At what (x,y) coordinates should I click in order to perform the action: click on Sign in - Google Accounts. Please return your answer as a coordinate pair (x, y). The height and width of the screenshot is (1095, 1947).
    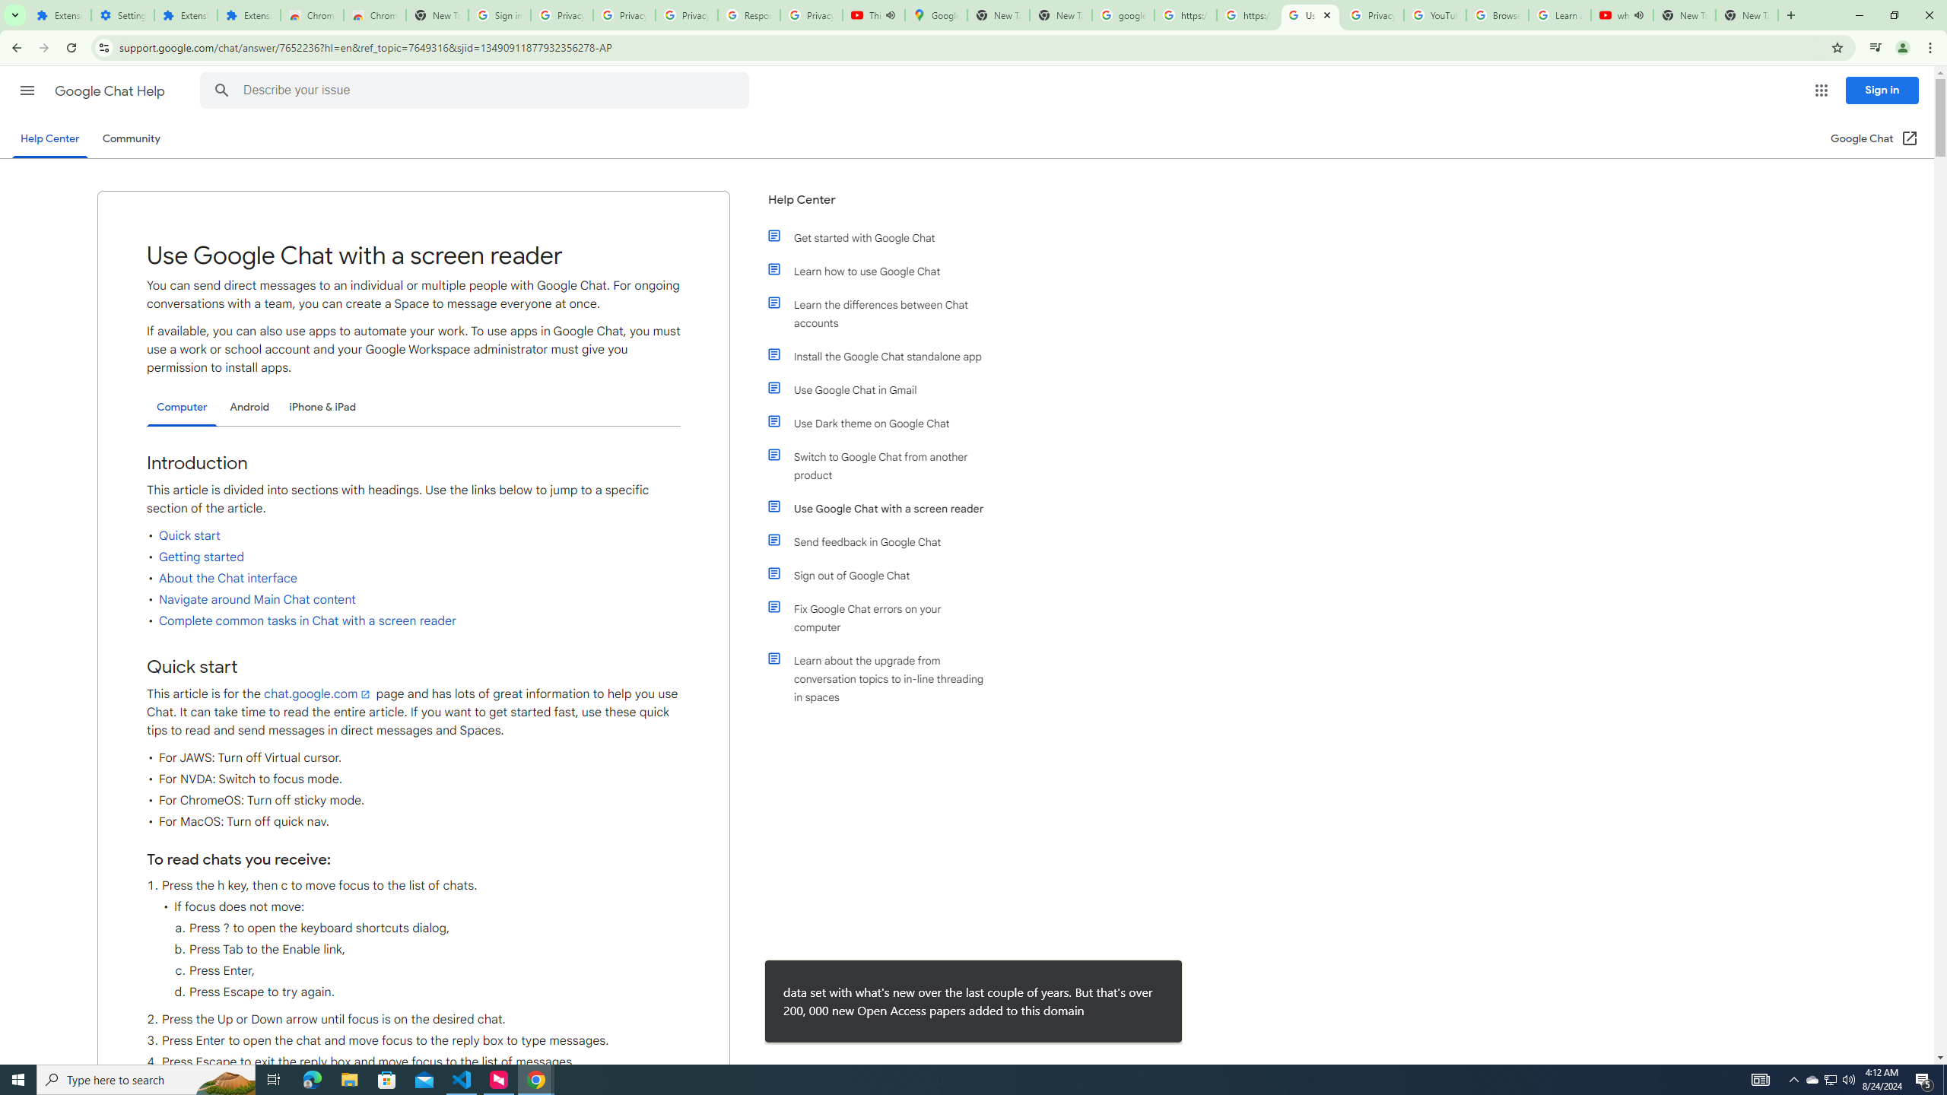
    Looking at the image, I should click on (499, 15).